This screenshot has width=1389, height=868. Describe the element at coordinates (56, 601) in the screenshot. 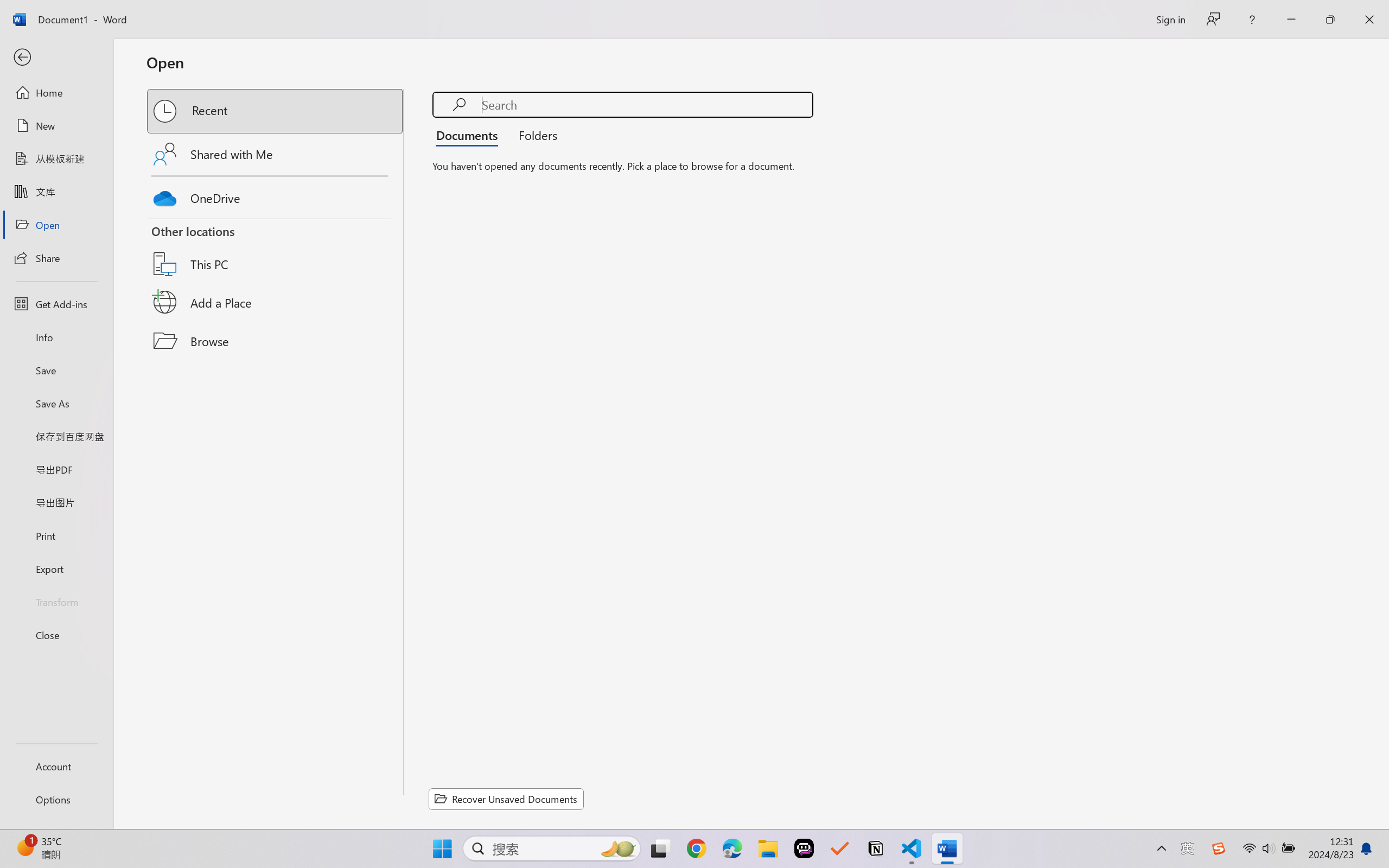

I see `Transform` at that location.